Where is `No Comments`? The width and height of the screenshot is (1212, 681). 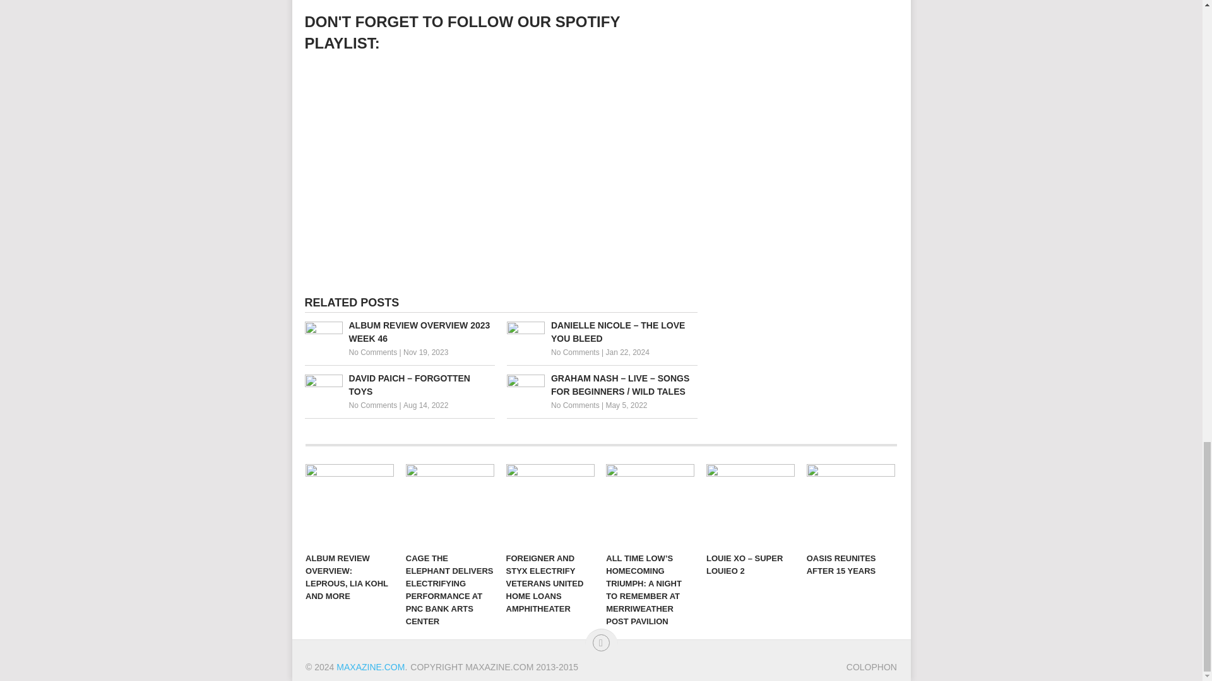
No Comments is located at coordinates (576, 352).